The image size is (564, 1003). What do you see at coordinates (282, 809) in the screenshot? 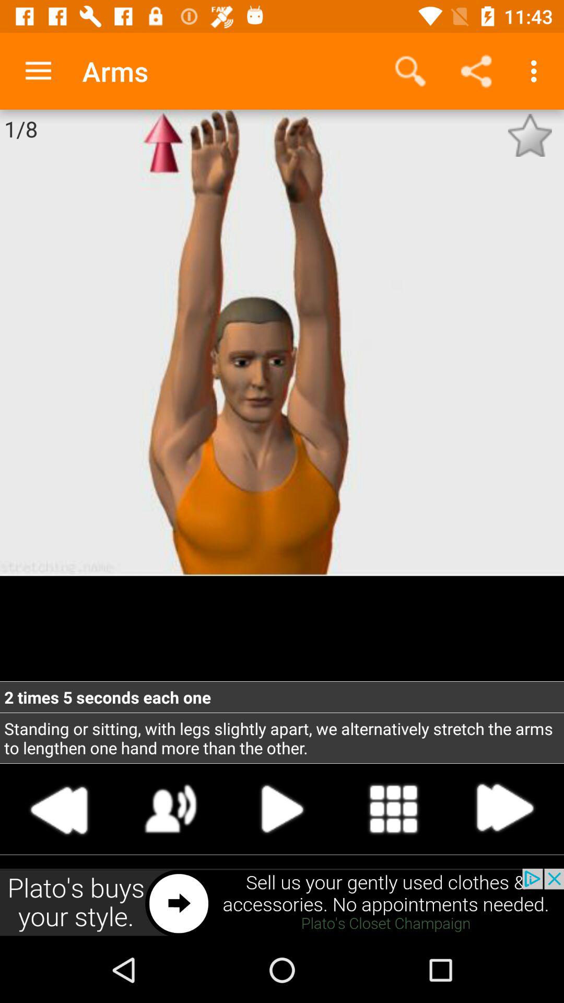
I see `play current selection` at bounding box center [282, 809].